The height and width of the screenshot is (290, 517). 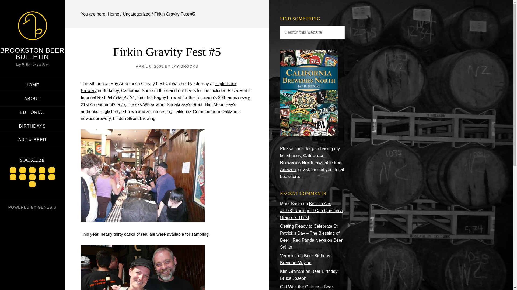 What do you see at coordinates (32, 112) in the screenshot?
I see `EDITORIAL` at bounding box center [32, 112].